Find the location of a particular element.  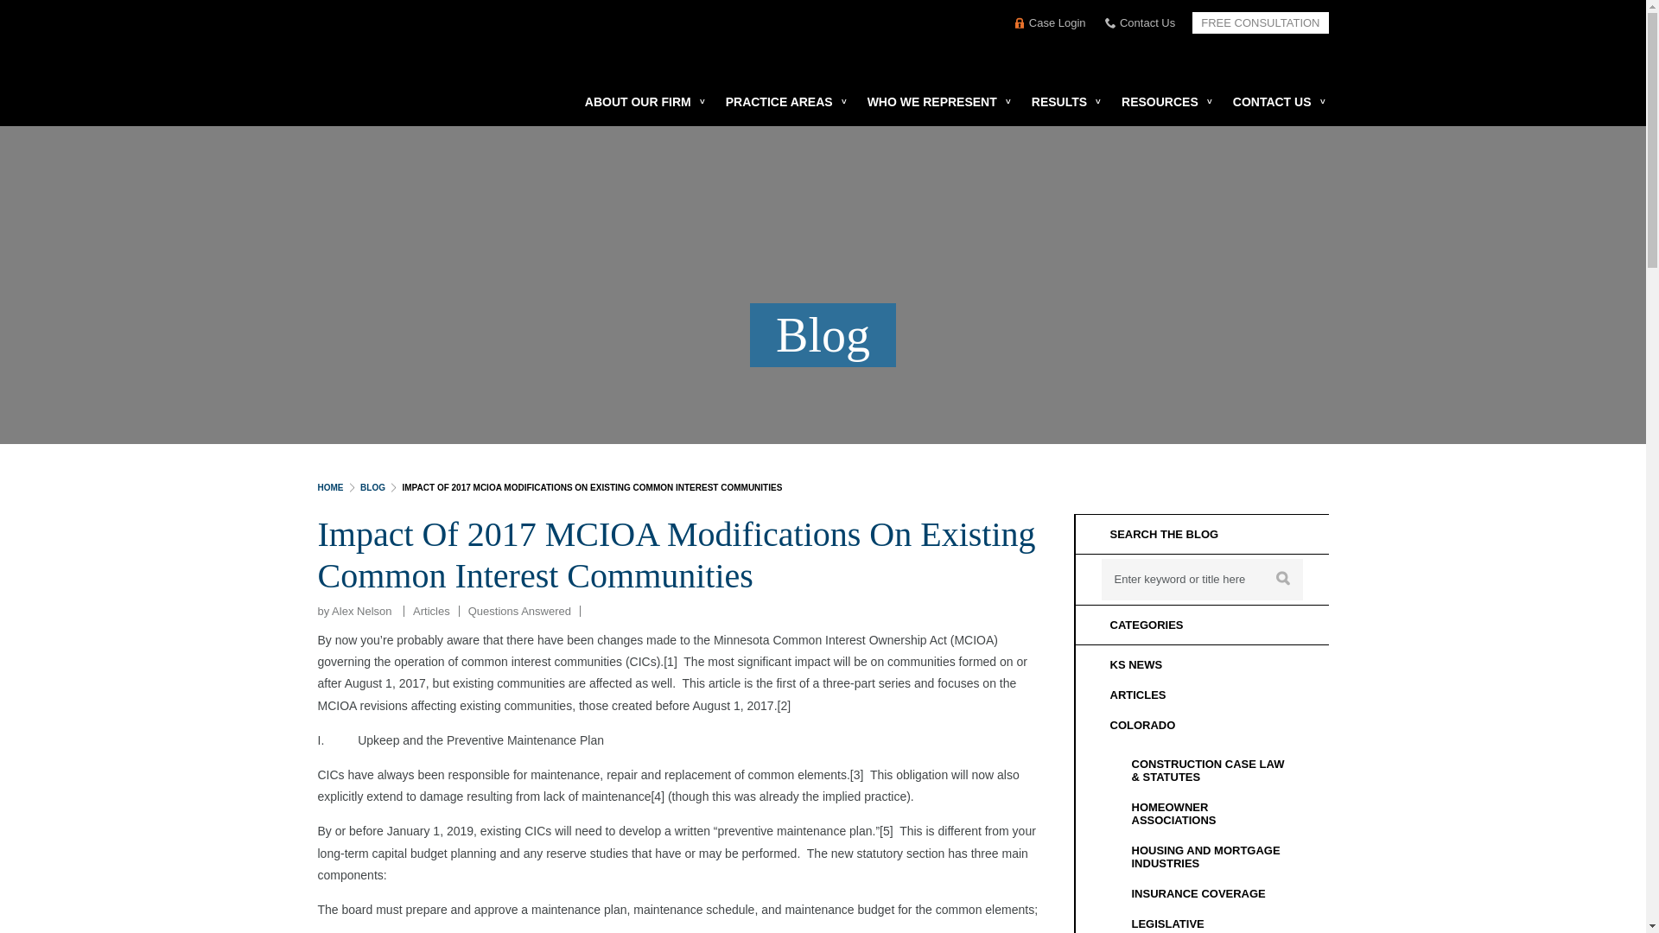

COLORADO is located at coordinates (1201, 725).